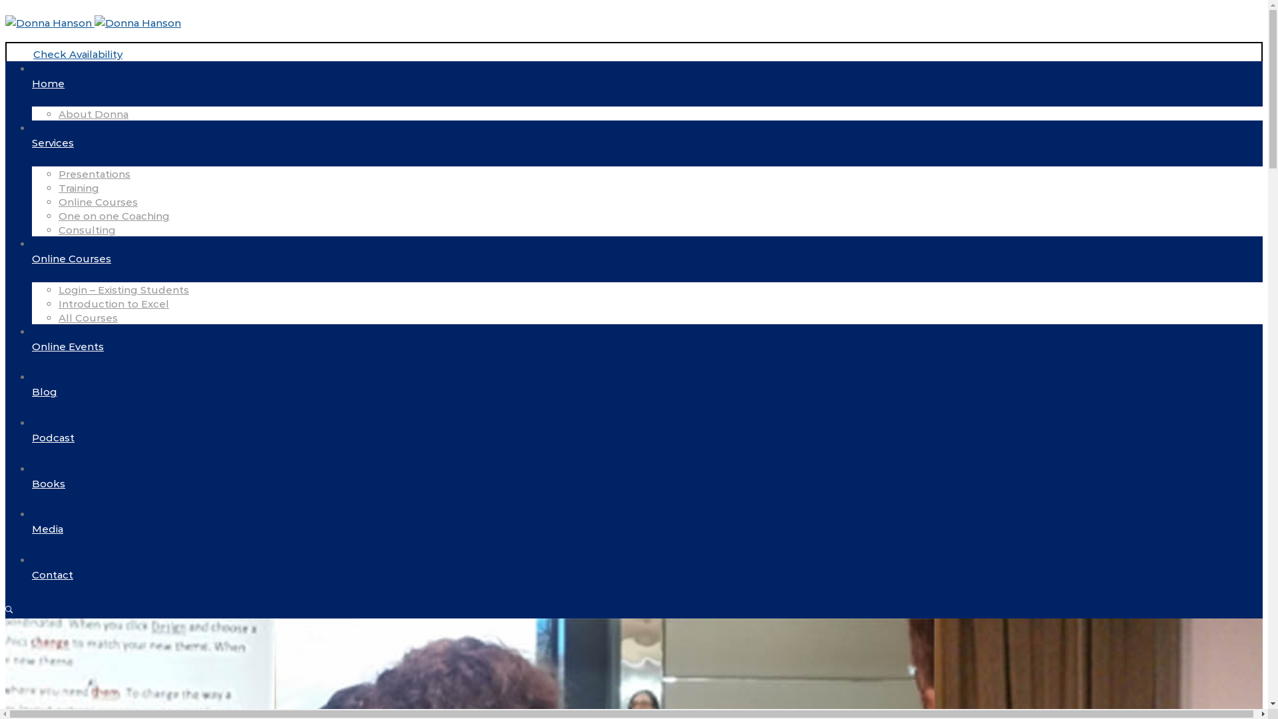 This screenshot has width=1278, height=719. Describe the element at coordinates (647, 529) in the screenshot. I see `Media` at that location.